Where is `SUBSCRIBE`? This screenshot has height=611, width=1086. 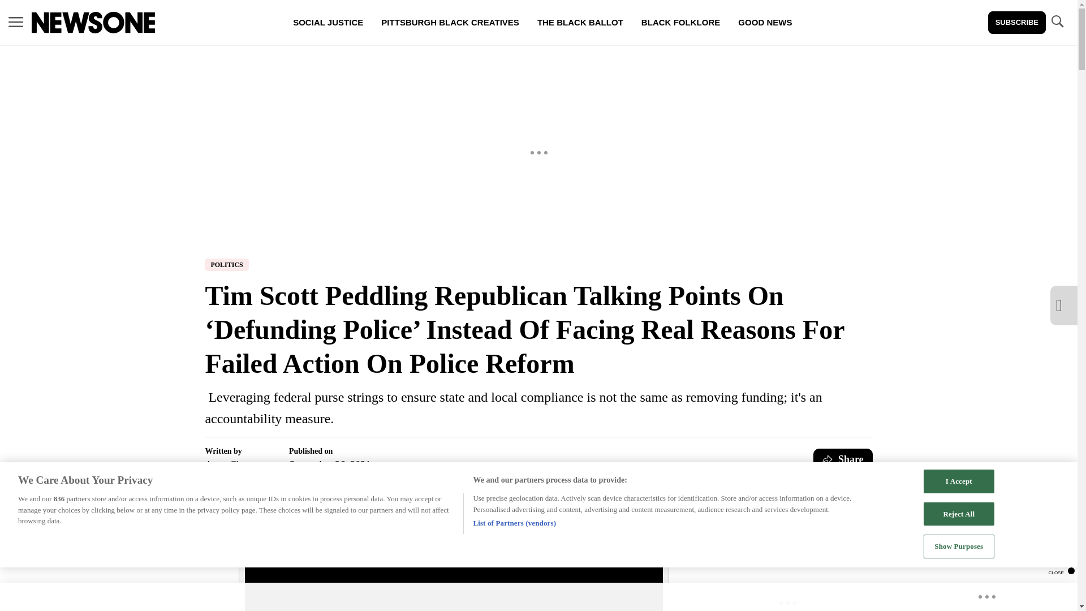 SUBSCRIBE is located at coordinates (1017, 23).